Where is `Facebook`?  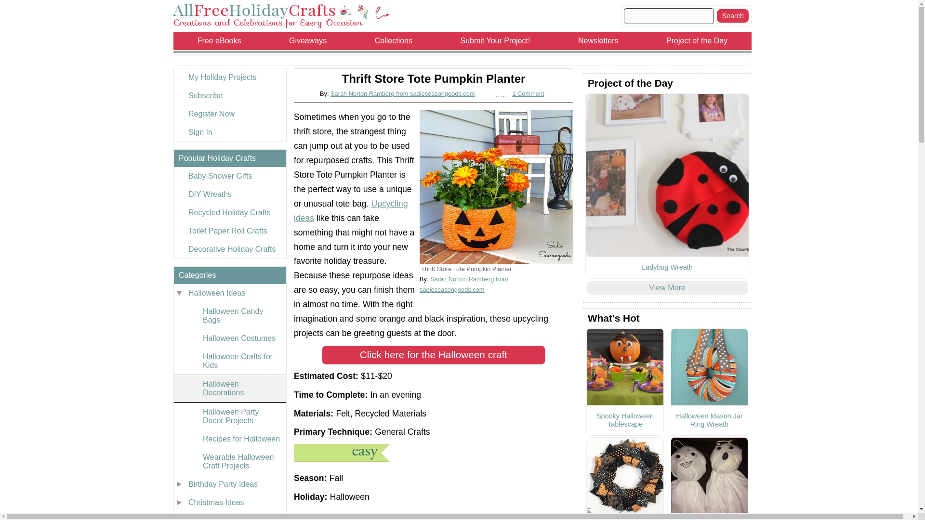 Facebook is located at coordinates (433, 518).